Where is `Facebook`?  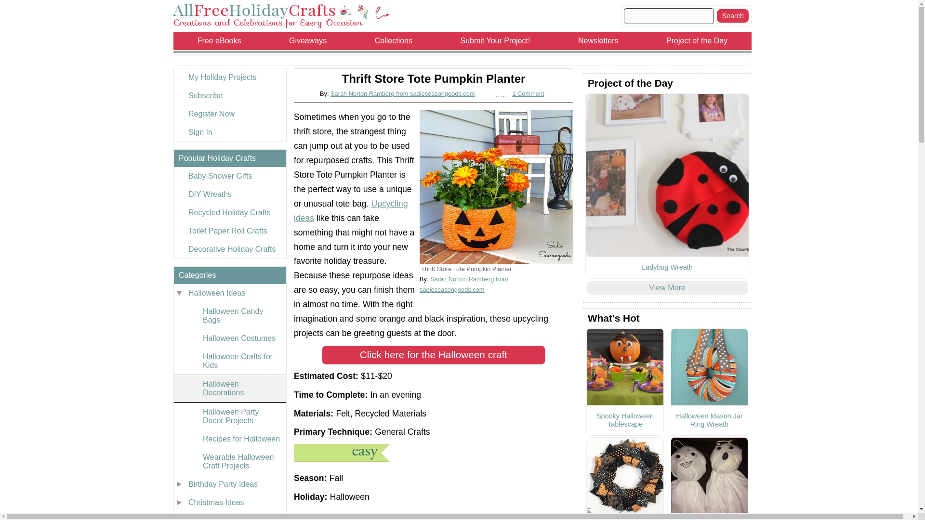 Facebook is located at coordinates (433, 518).